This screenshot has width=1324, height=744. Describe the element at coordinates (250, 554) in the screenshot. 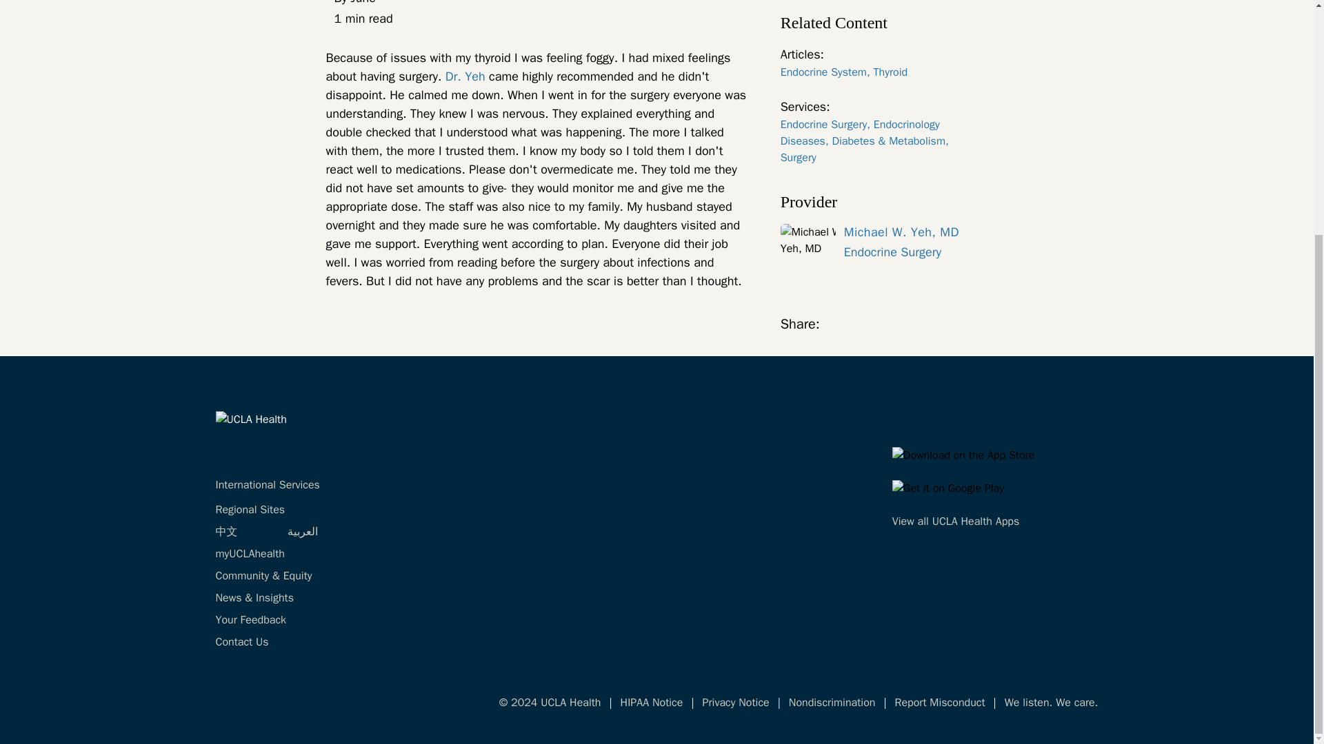

I see `myUCLAhealth Login.` at that location.